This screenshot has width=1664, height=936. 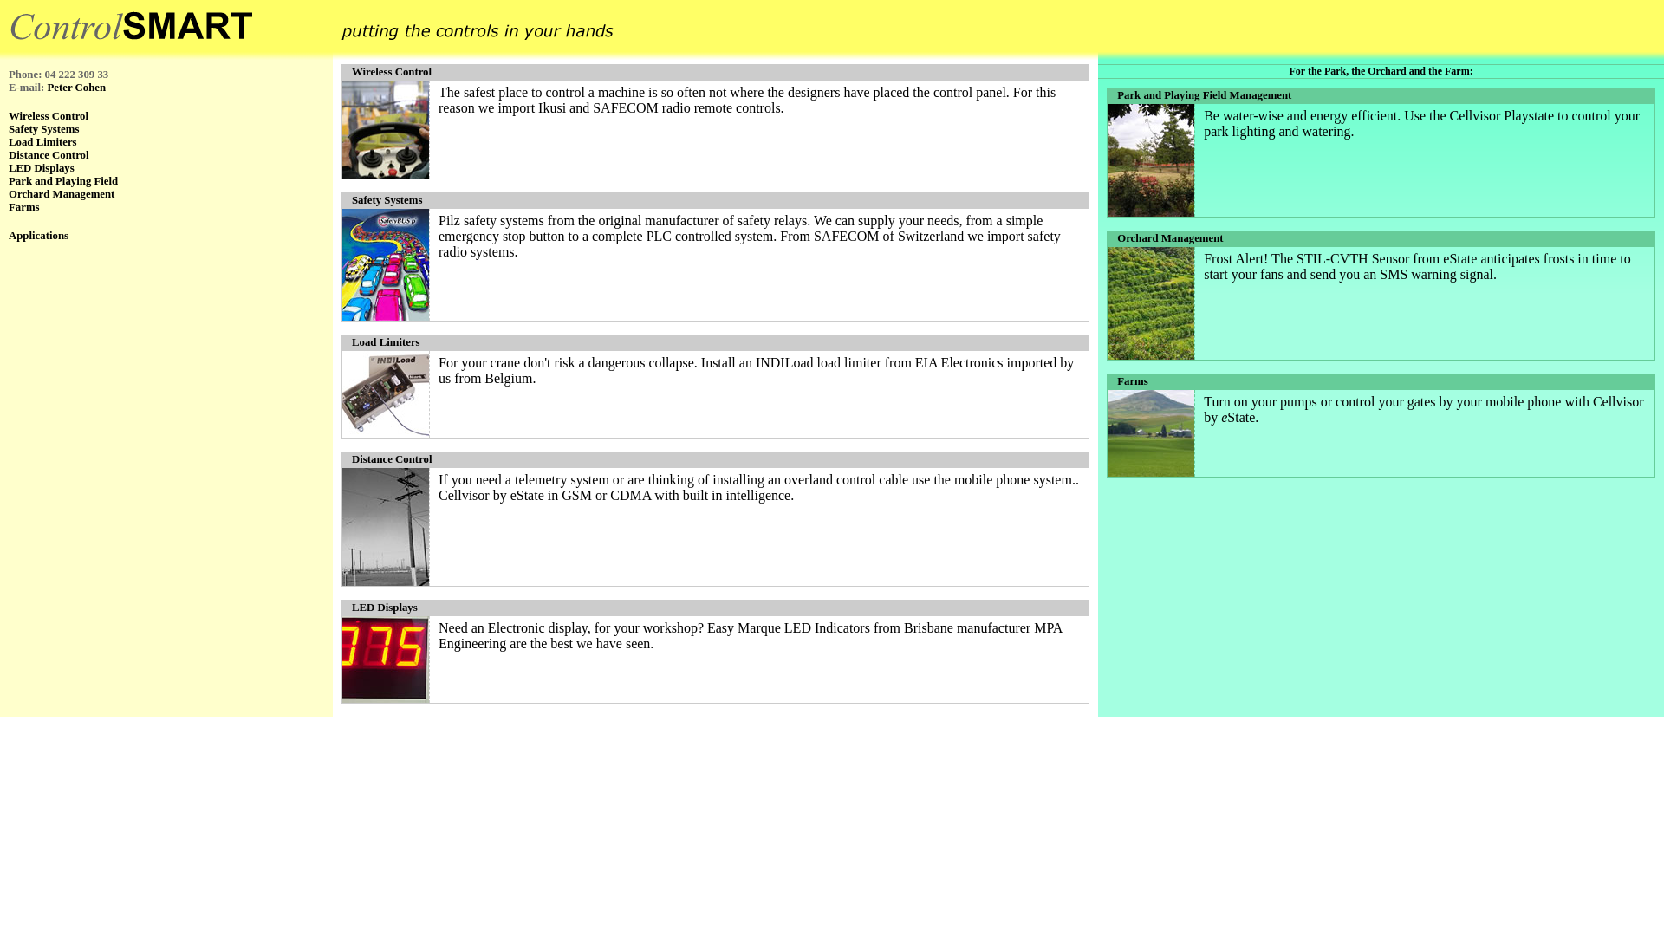 What do you see at coordinates (716, 459) in the screenshot?
I see `Distance Control` at bounding box center [716, 459].